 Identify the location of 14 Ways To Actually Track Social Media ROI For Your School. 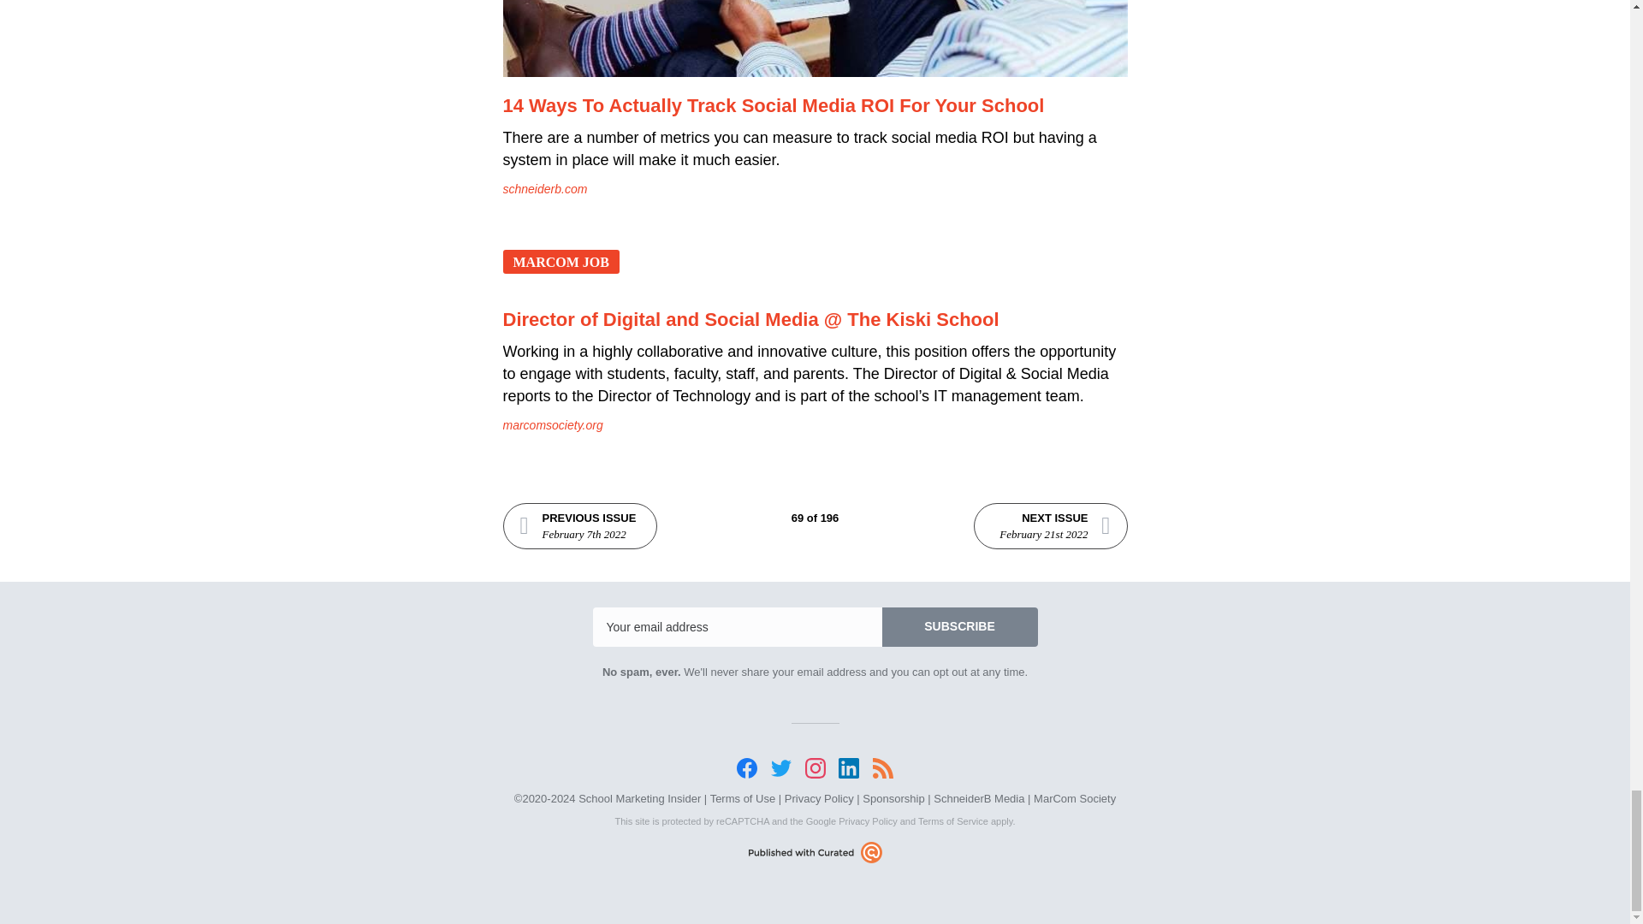
(815, 38).